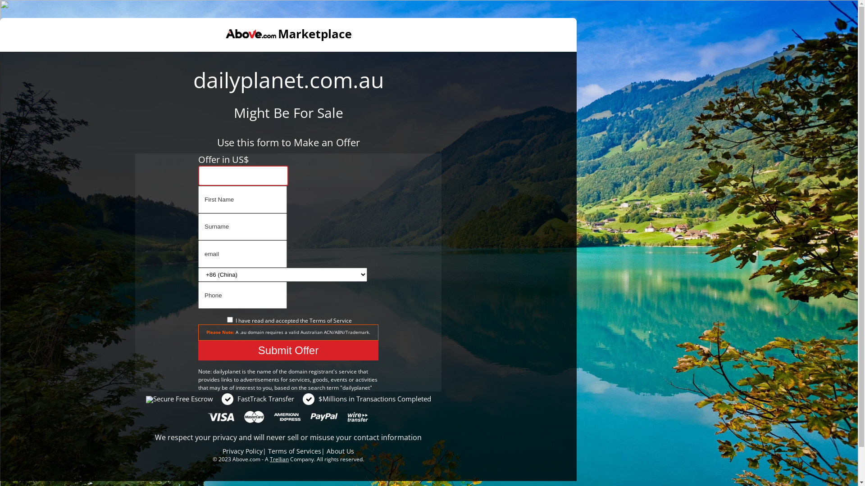  Describe the element at coordinates (295, 451) in the screenshot. I see `Terms of Services` at that location.